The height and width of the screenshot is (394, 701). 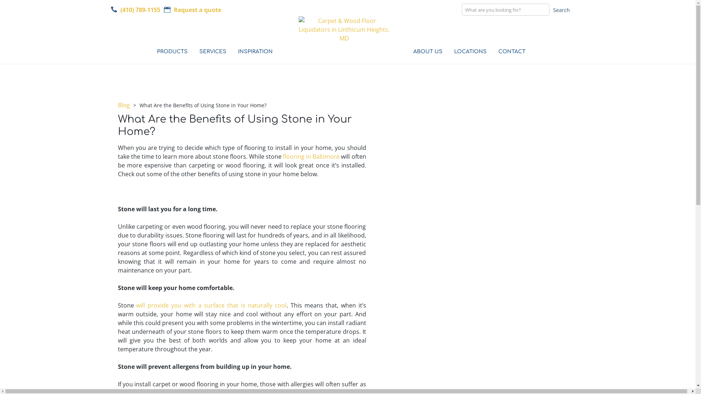 I want to click on Request a quote, so click(x=190, y=11).